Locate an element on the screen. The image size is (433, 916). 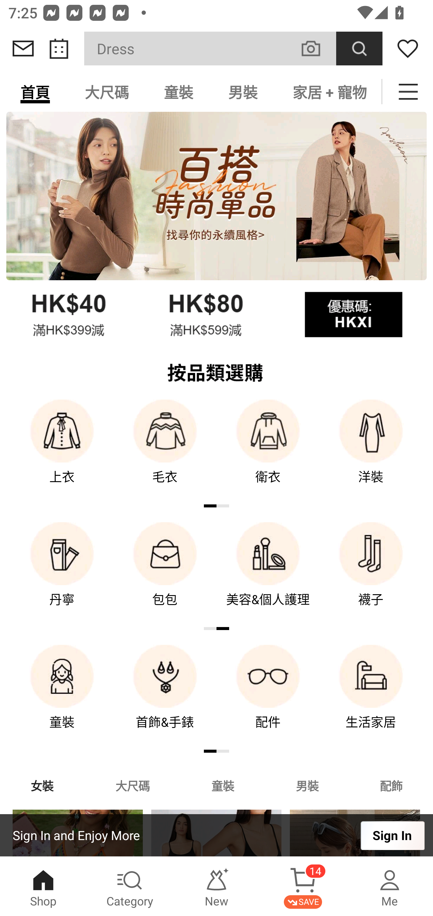
衛衣 is located at coordinates (268, 450).